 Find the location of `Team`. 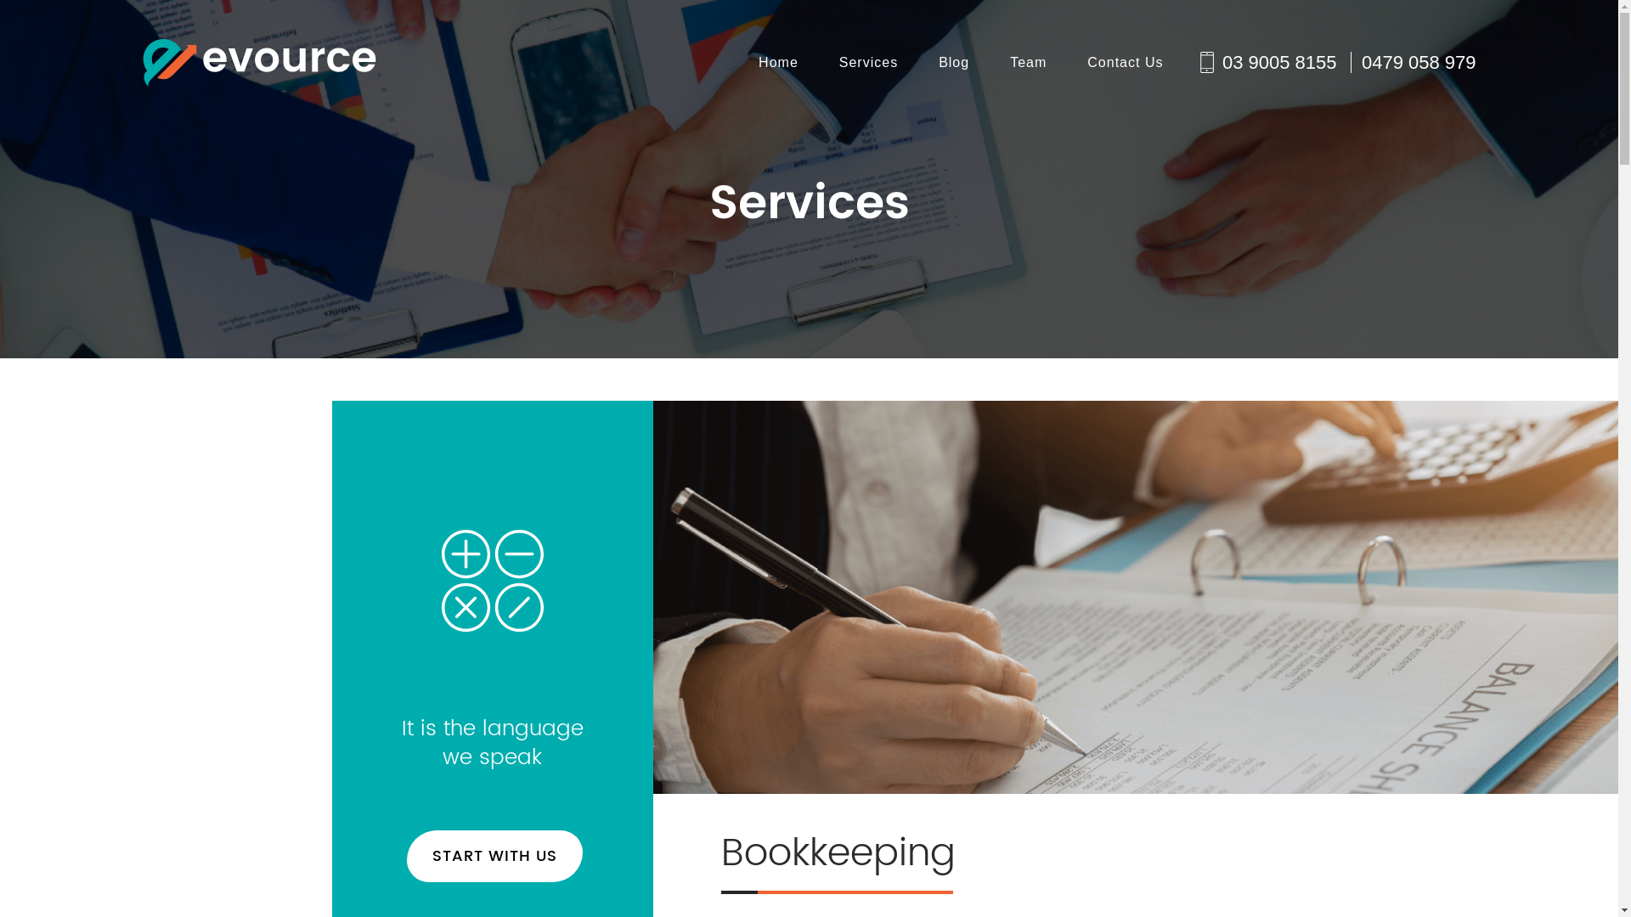

Team is located at coordinates (1028, 63).